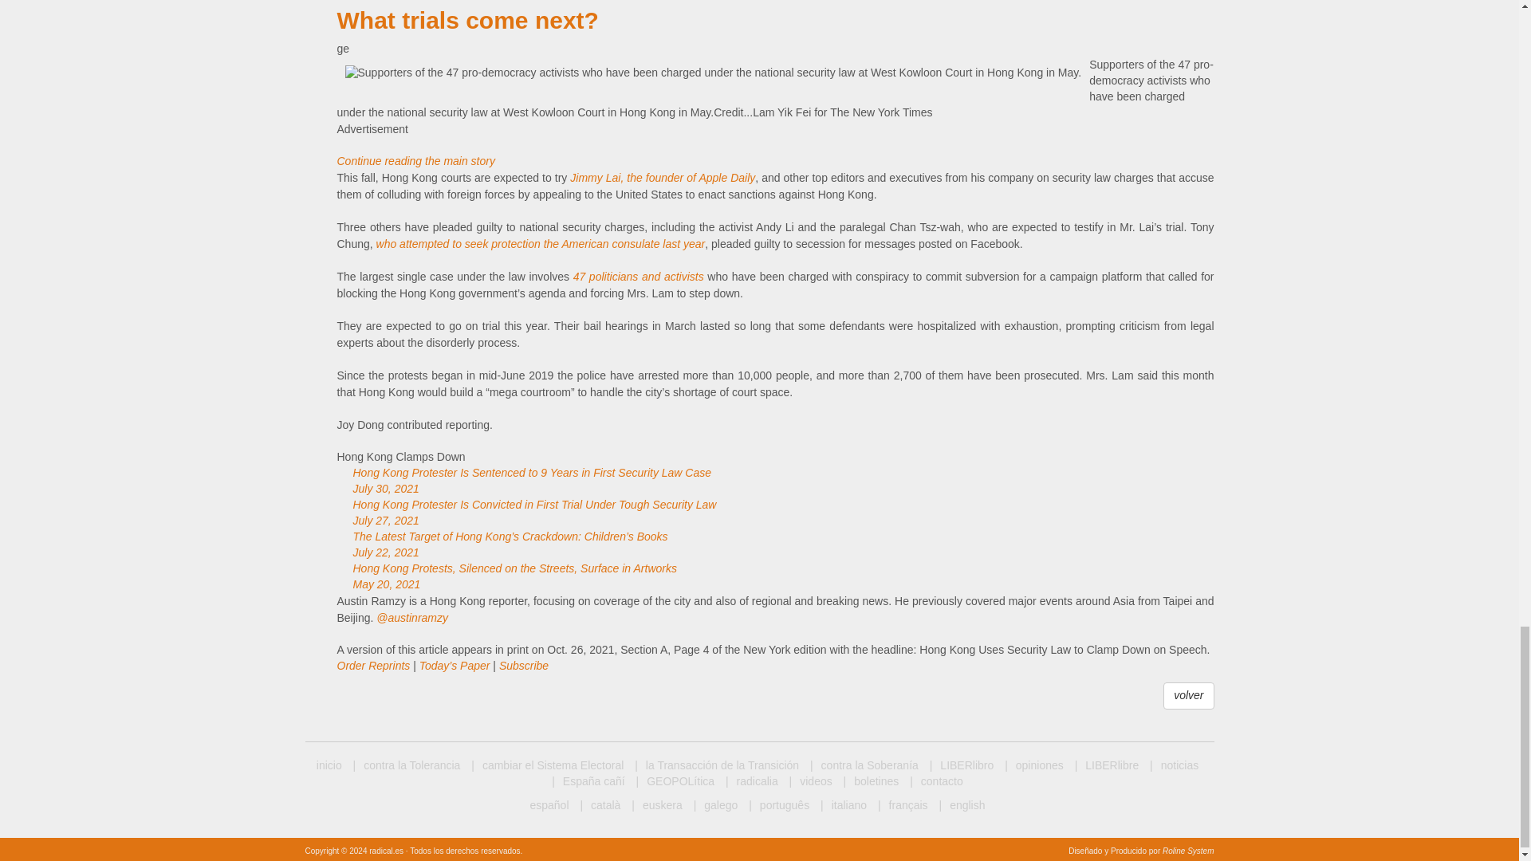  What do you see at coordinates (962, 805) in the screenshot?
I see `english` at bounding box center [962, 805].